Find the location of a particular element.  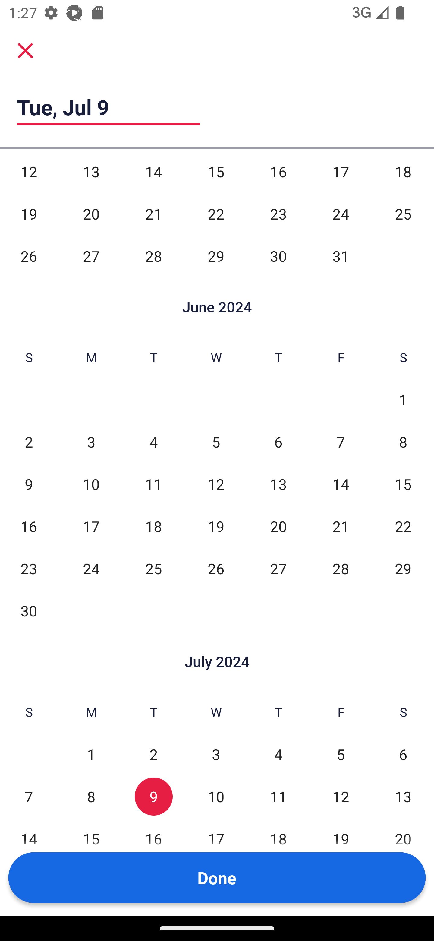

17 Wed, Jul 17, Not Selected is located at coordinates (216, 839).